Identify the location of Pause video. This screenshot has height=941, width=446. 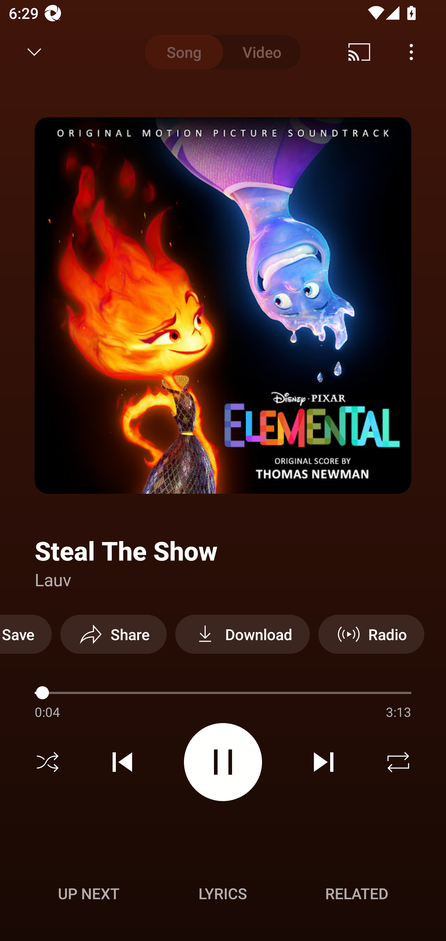
(223, 761).